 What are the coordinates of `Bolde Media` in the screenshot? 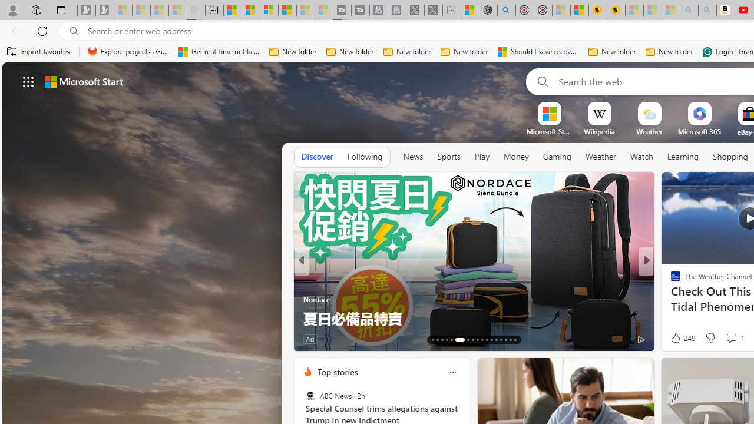 It's located at (670, 280).